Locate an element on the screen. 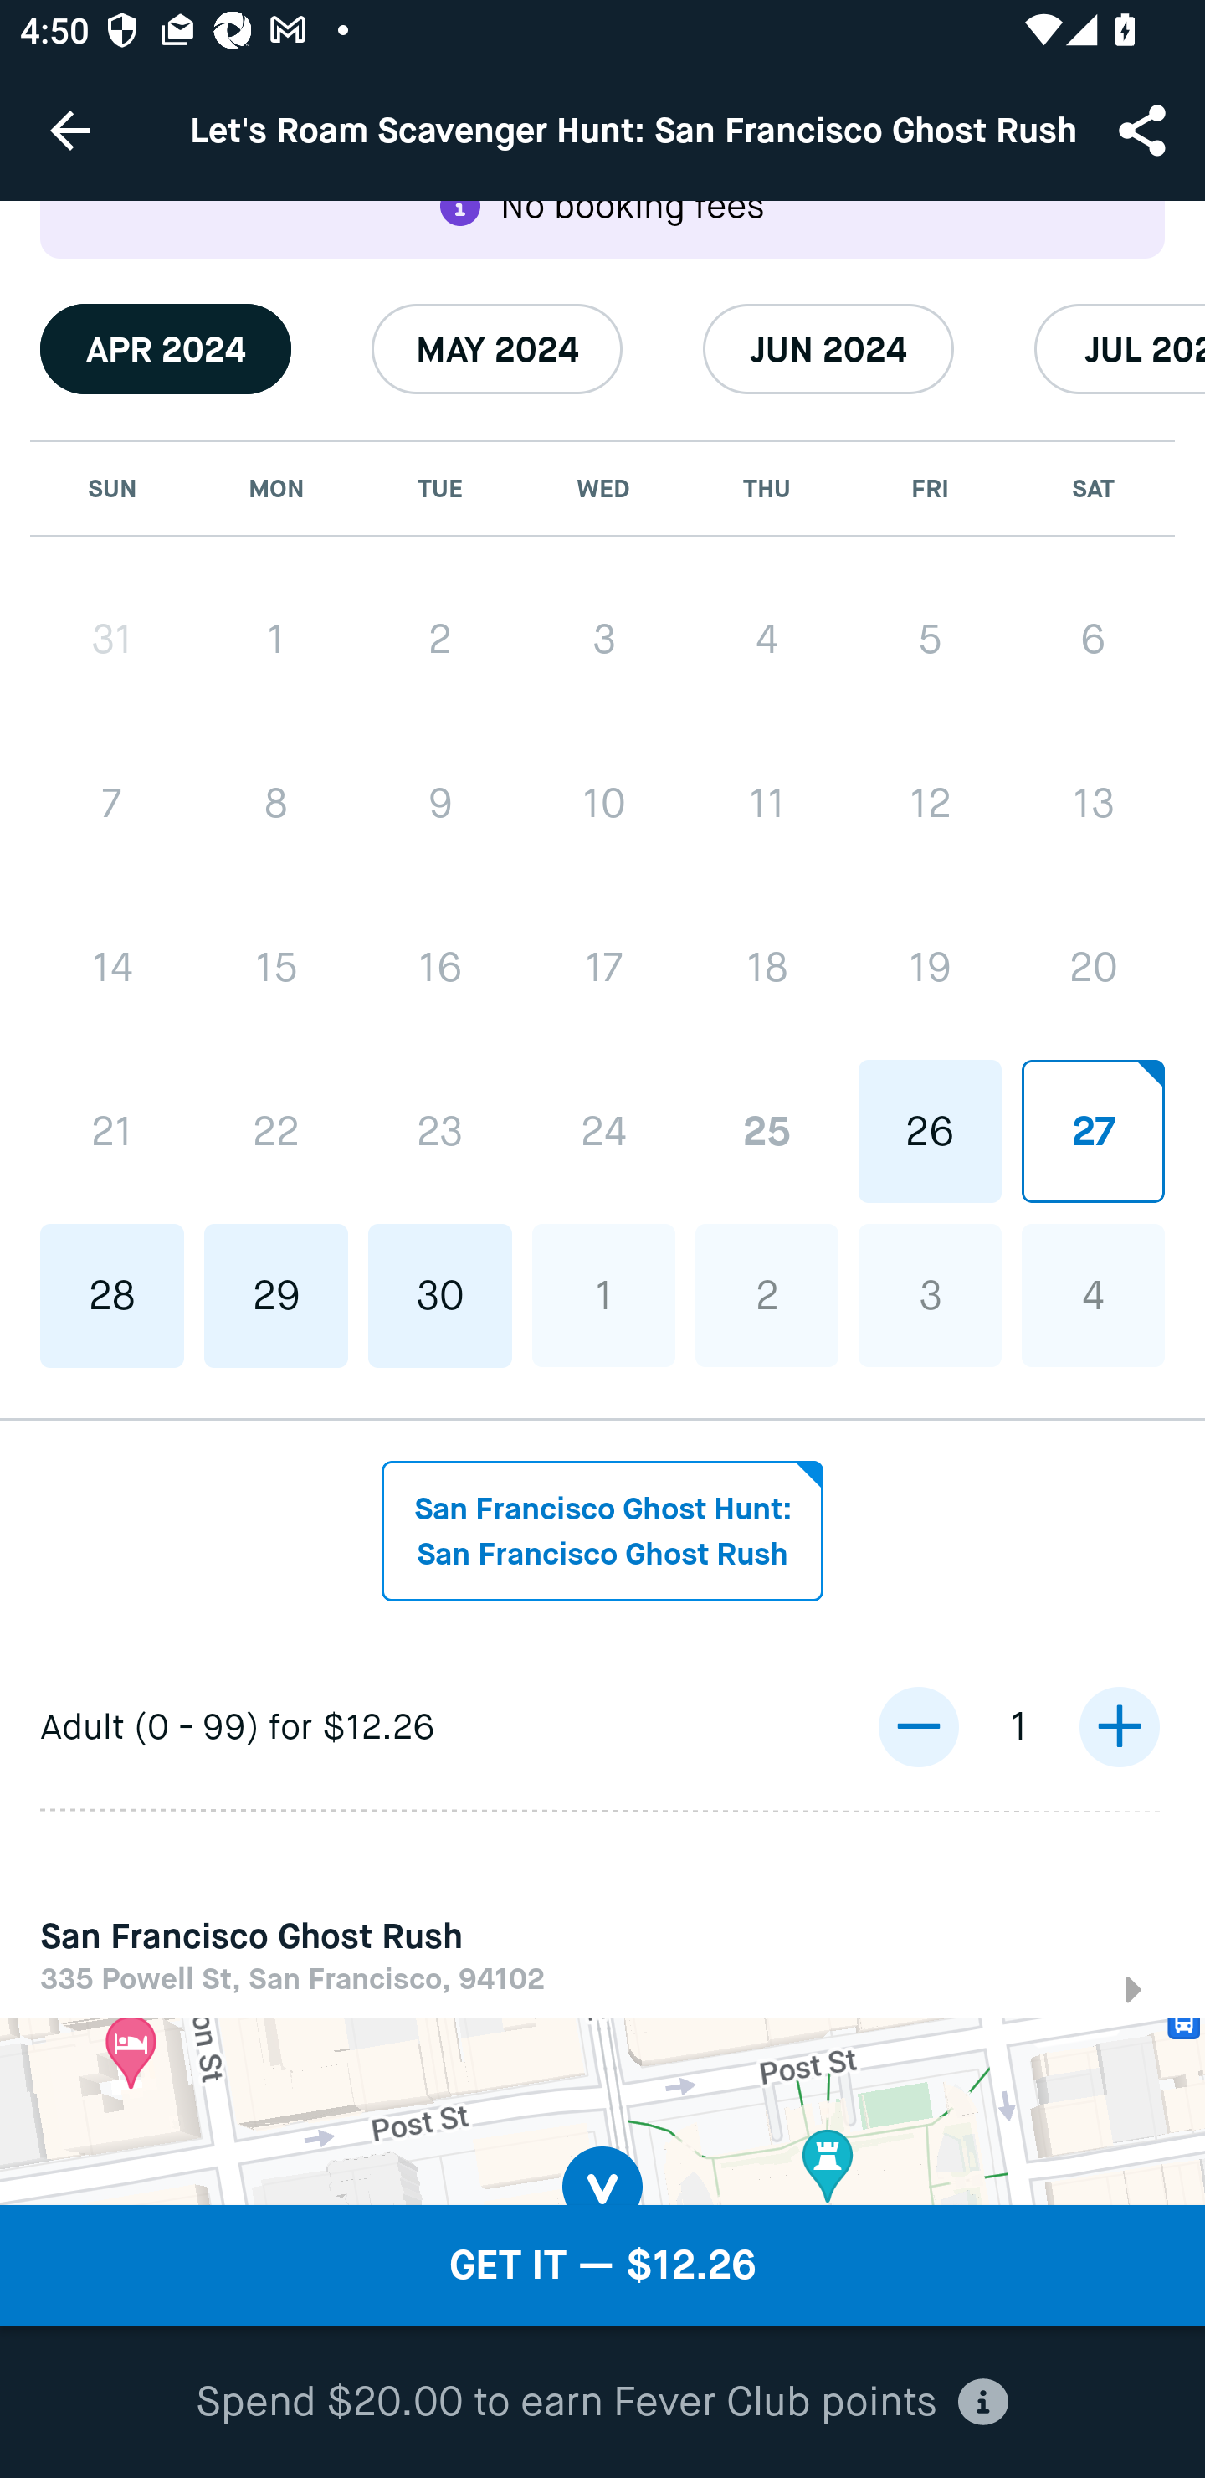  22 is located at coordinates (276, 1132).